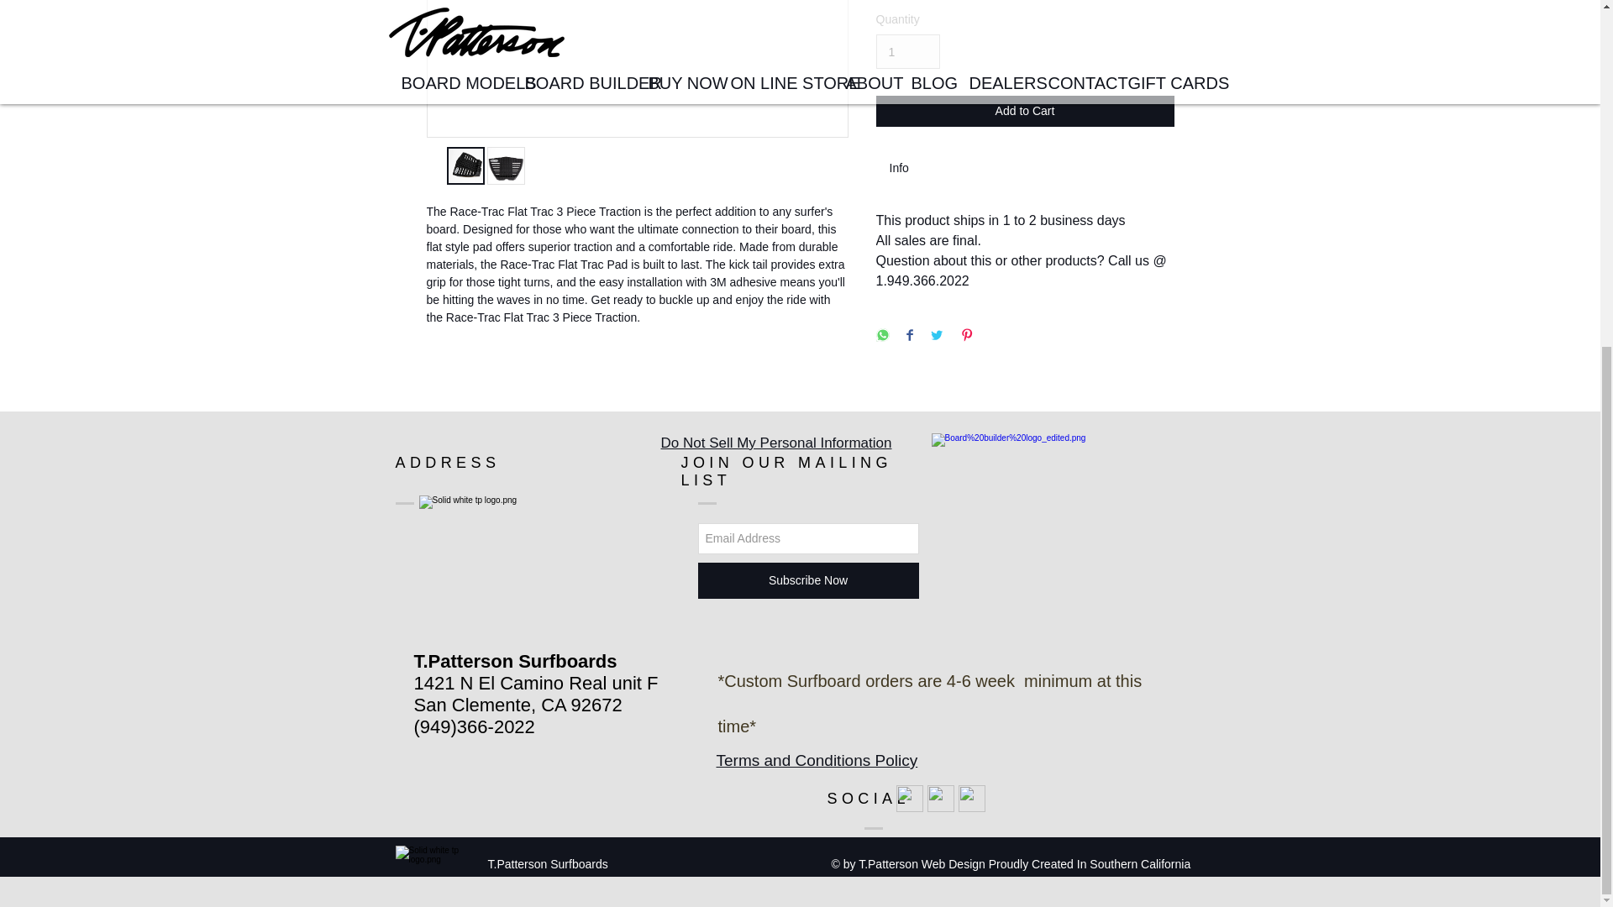 This screenshot has width=1613, height=907. I want to click on Do Not Sell My Personal Information, so click(775, 443).